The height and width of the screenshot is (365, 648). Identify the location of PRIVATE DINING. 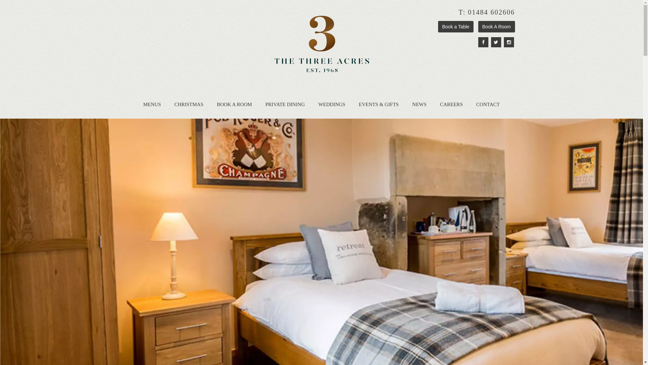
(285, 104).